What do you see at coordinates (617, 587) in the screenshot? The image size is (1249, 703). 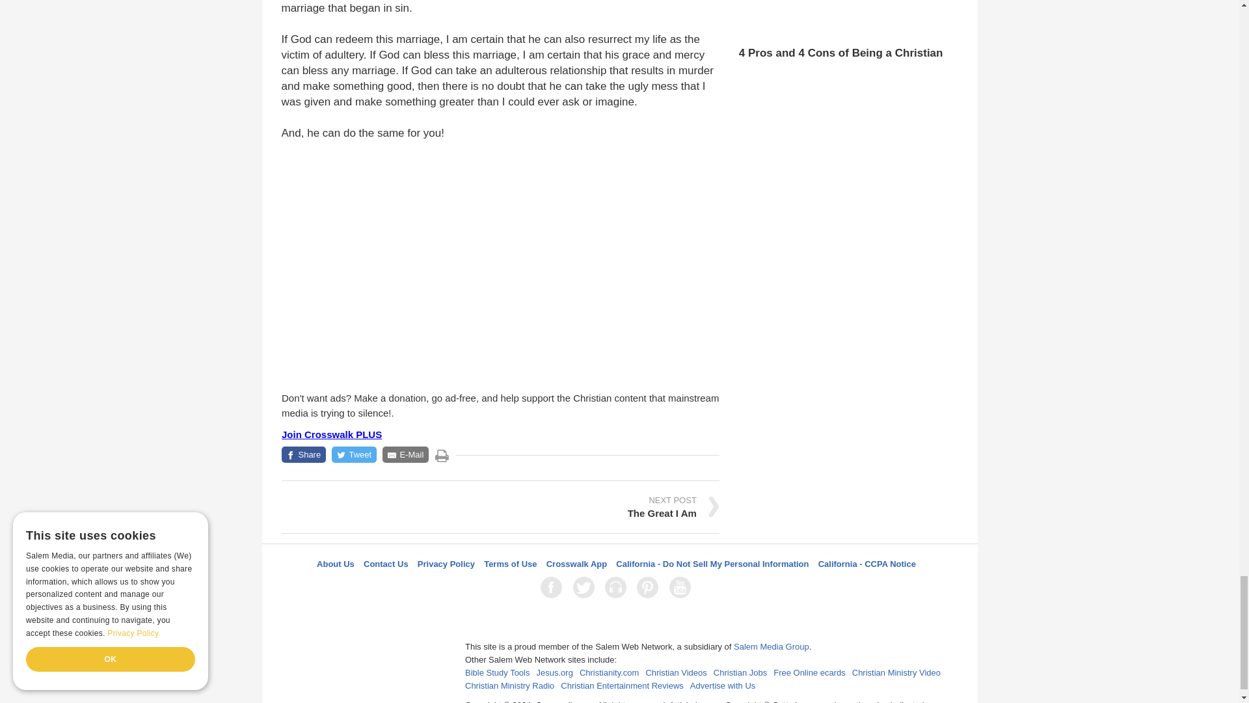 I see `LifeAudio` at bounding box center [617, 587].